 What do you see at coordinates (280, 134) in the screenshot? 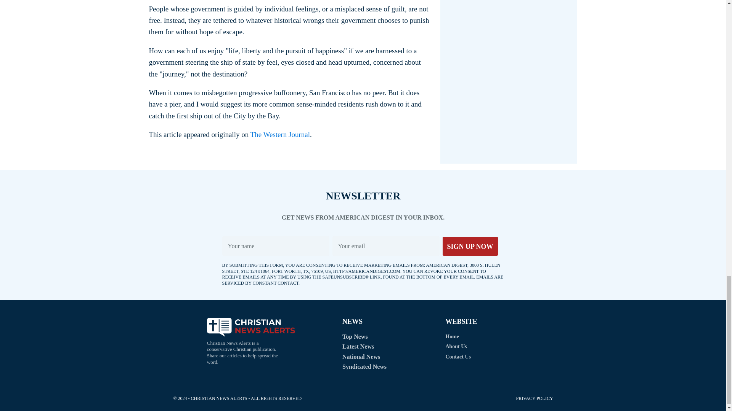
I see `The Western Journal` at bounding box center [280, 134].